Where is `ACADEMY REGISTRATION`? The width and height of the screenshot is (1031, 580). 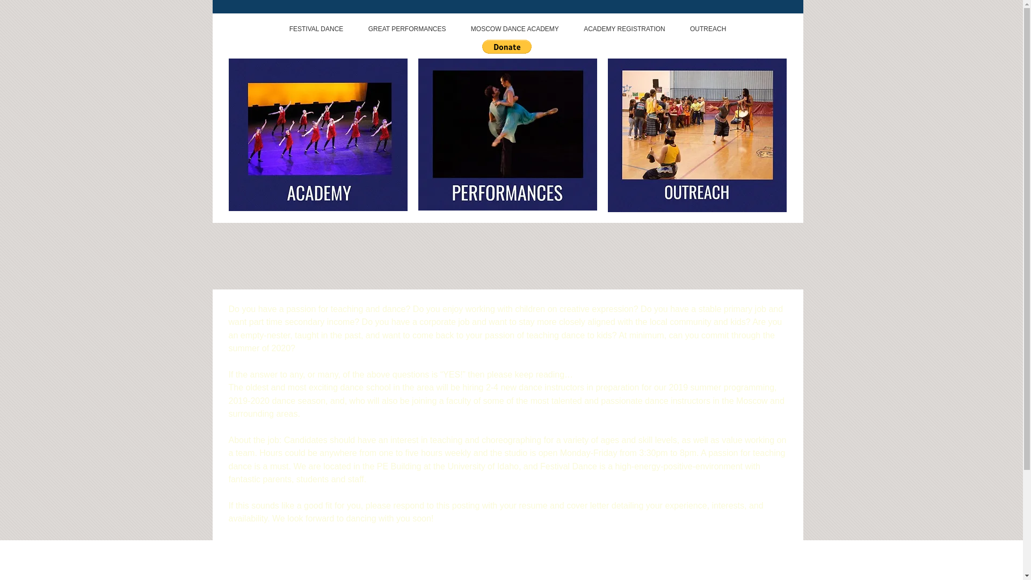
ACADEMY REGISTRATION is located at coordinates (624, 29).